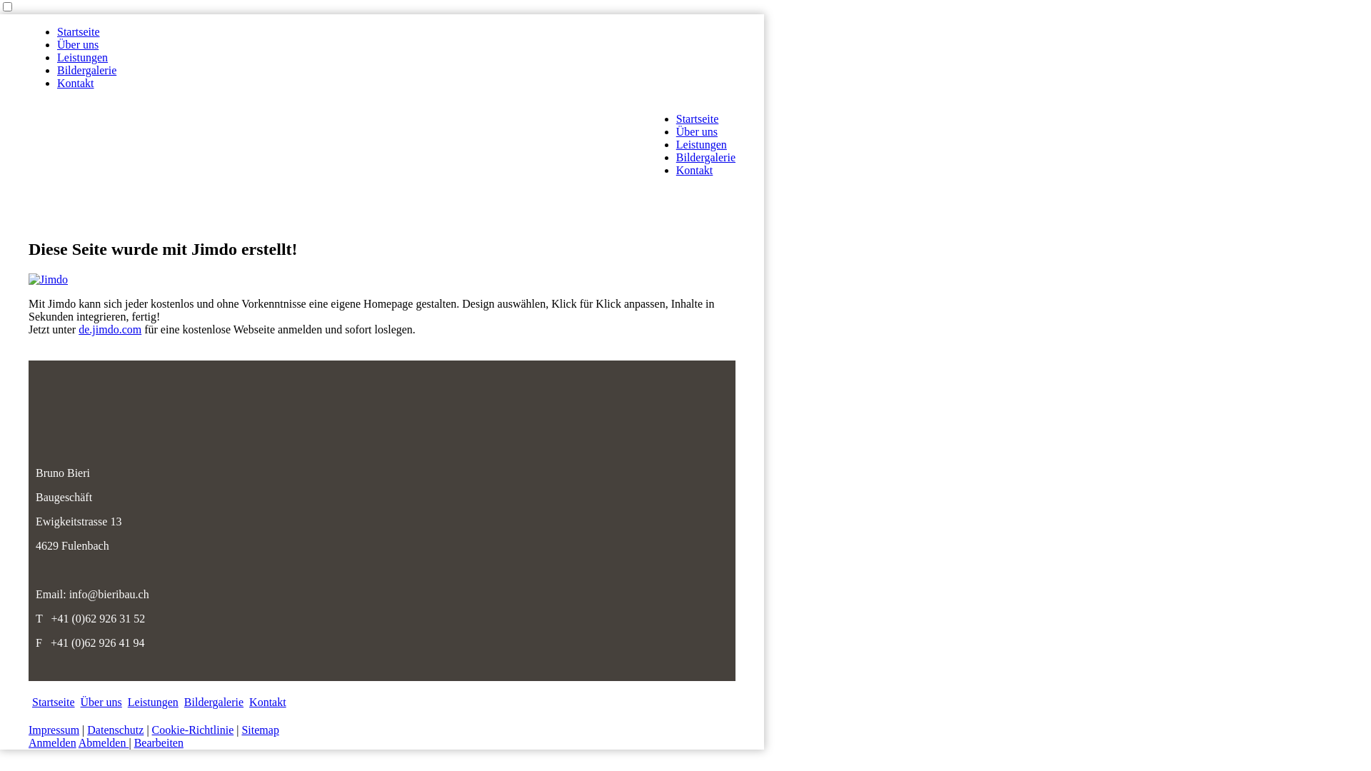  What do you see at coordinates (110, 330) in the screenshot?
I see `de.jimdo.com` at bounding box center [110, 330].